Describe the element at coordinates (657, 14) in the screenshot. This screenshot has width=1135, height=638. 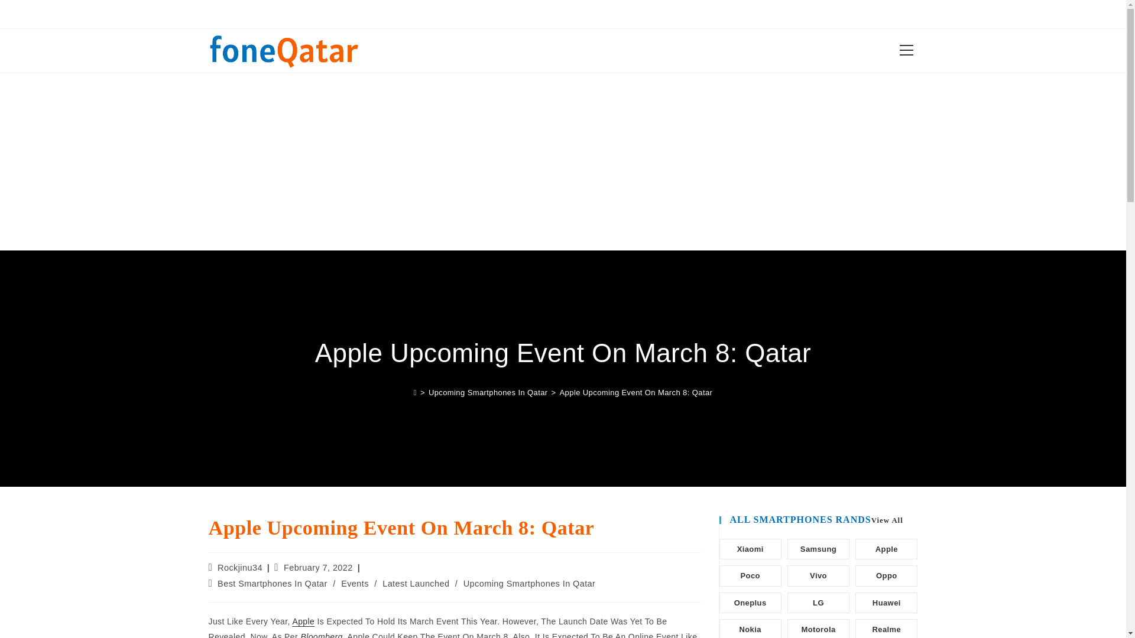
I see `QATAR OFFERS` at that location.